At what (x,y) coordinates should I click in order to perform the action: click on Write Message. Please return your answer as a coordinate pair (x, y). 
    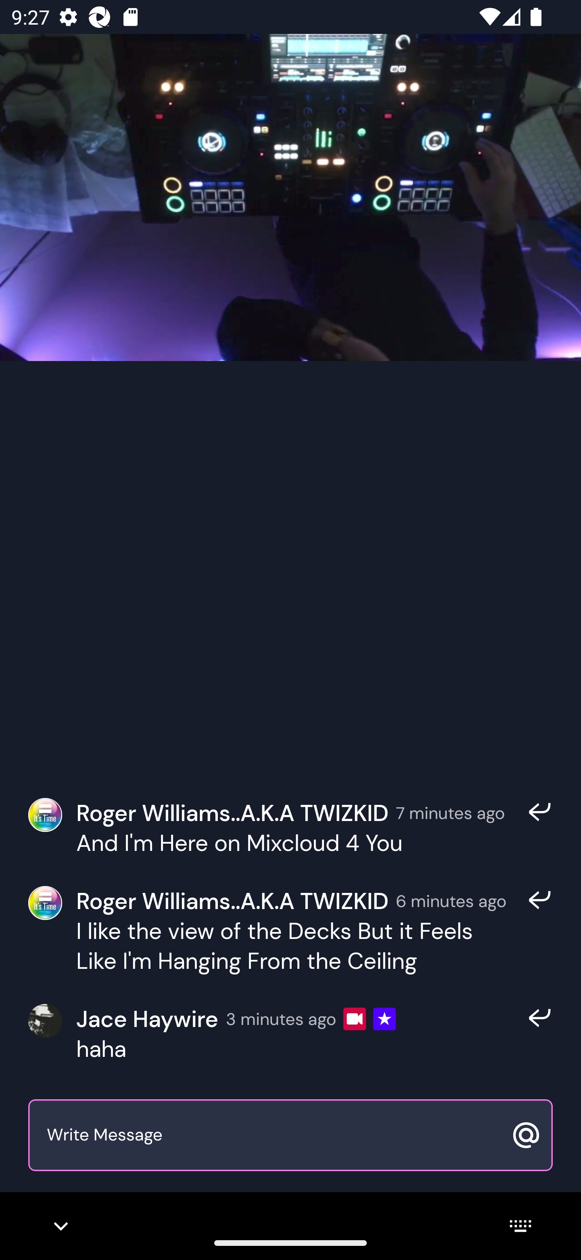
    Looking at the image, I should click on (273, 1136).